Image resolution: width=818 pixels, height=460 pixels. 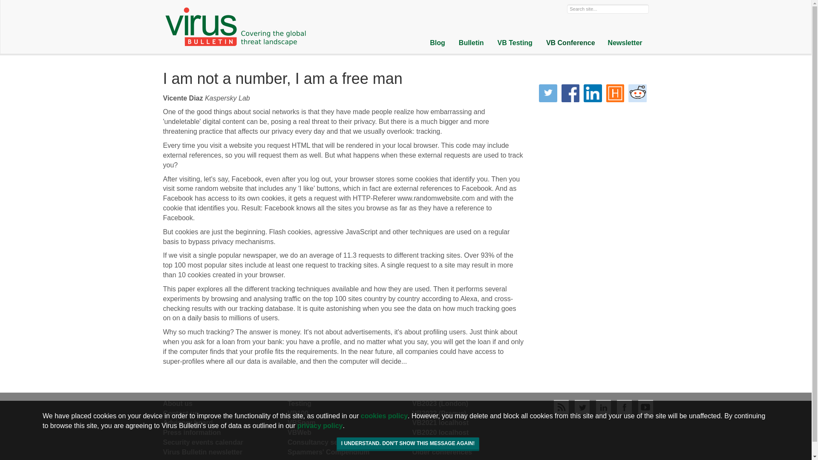 What do you see at coordinates (302, 423) in the screenshot?
I see `VBSpam` at bounding box center [302, 423].